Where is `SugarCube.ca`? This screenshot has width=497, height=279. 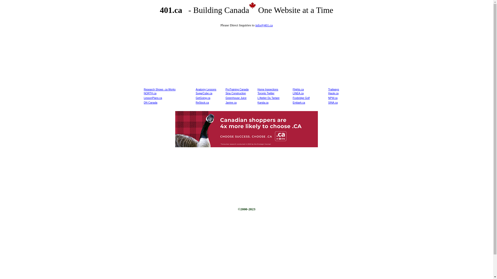 SugarCube.ca is located at coordinates (204, 94).